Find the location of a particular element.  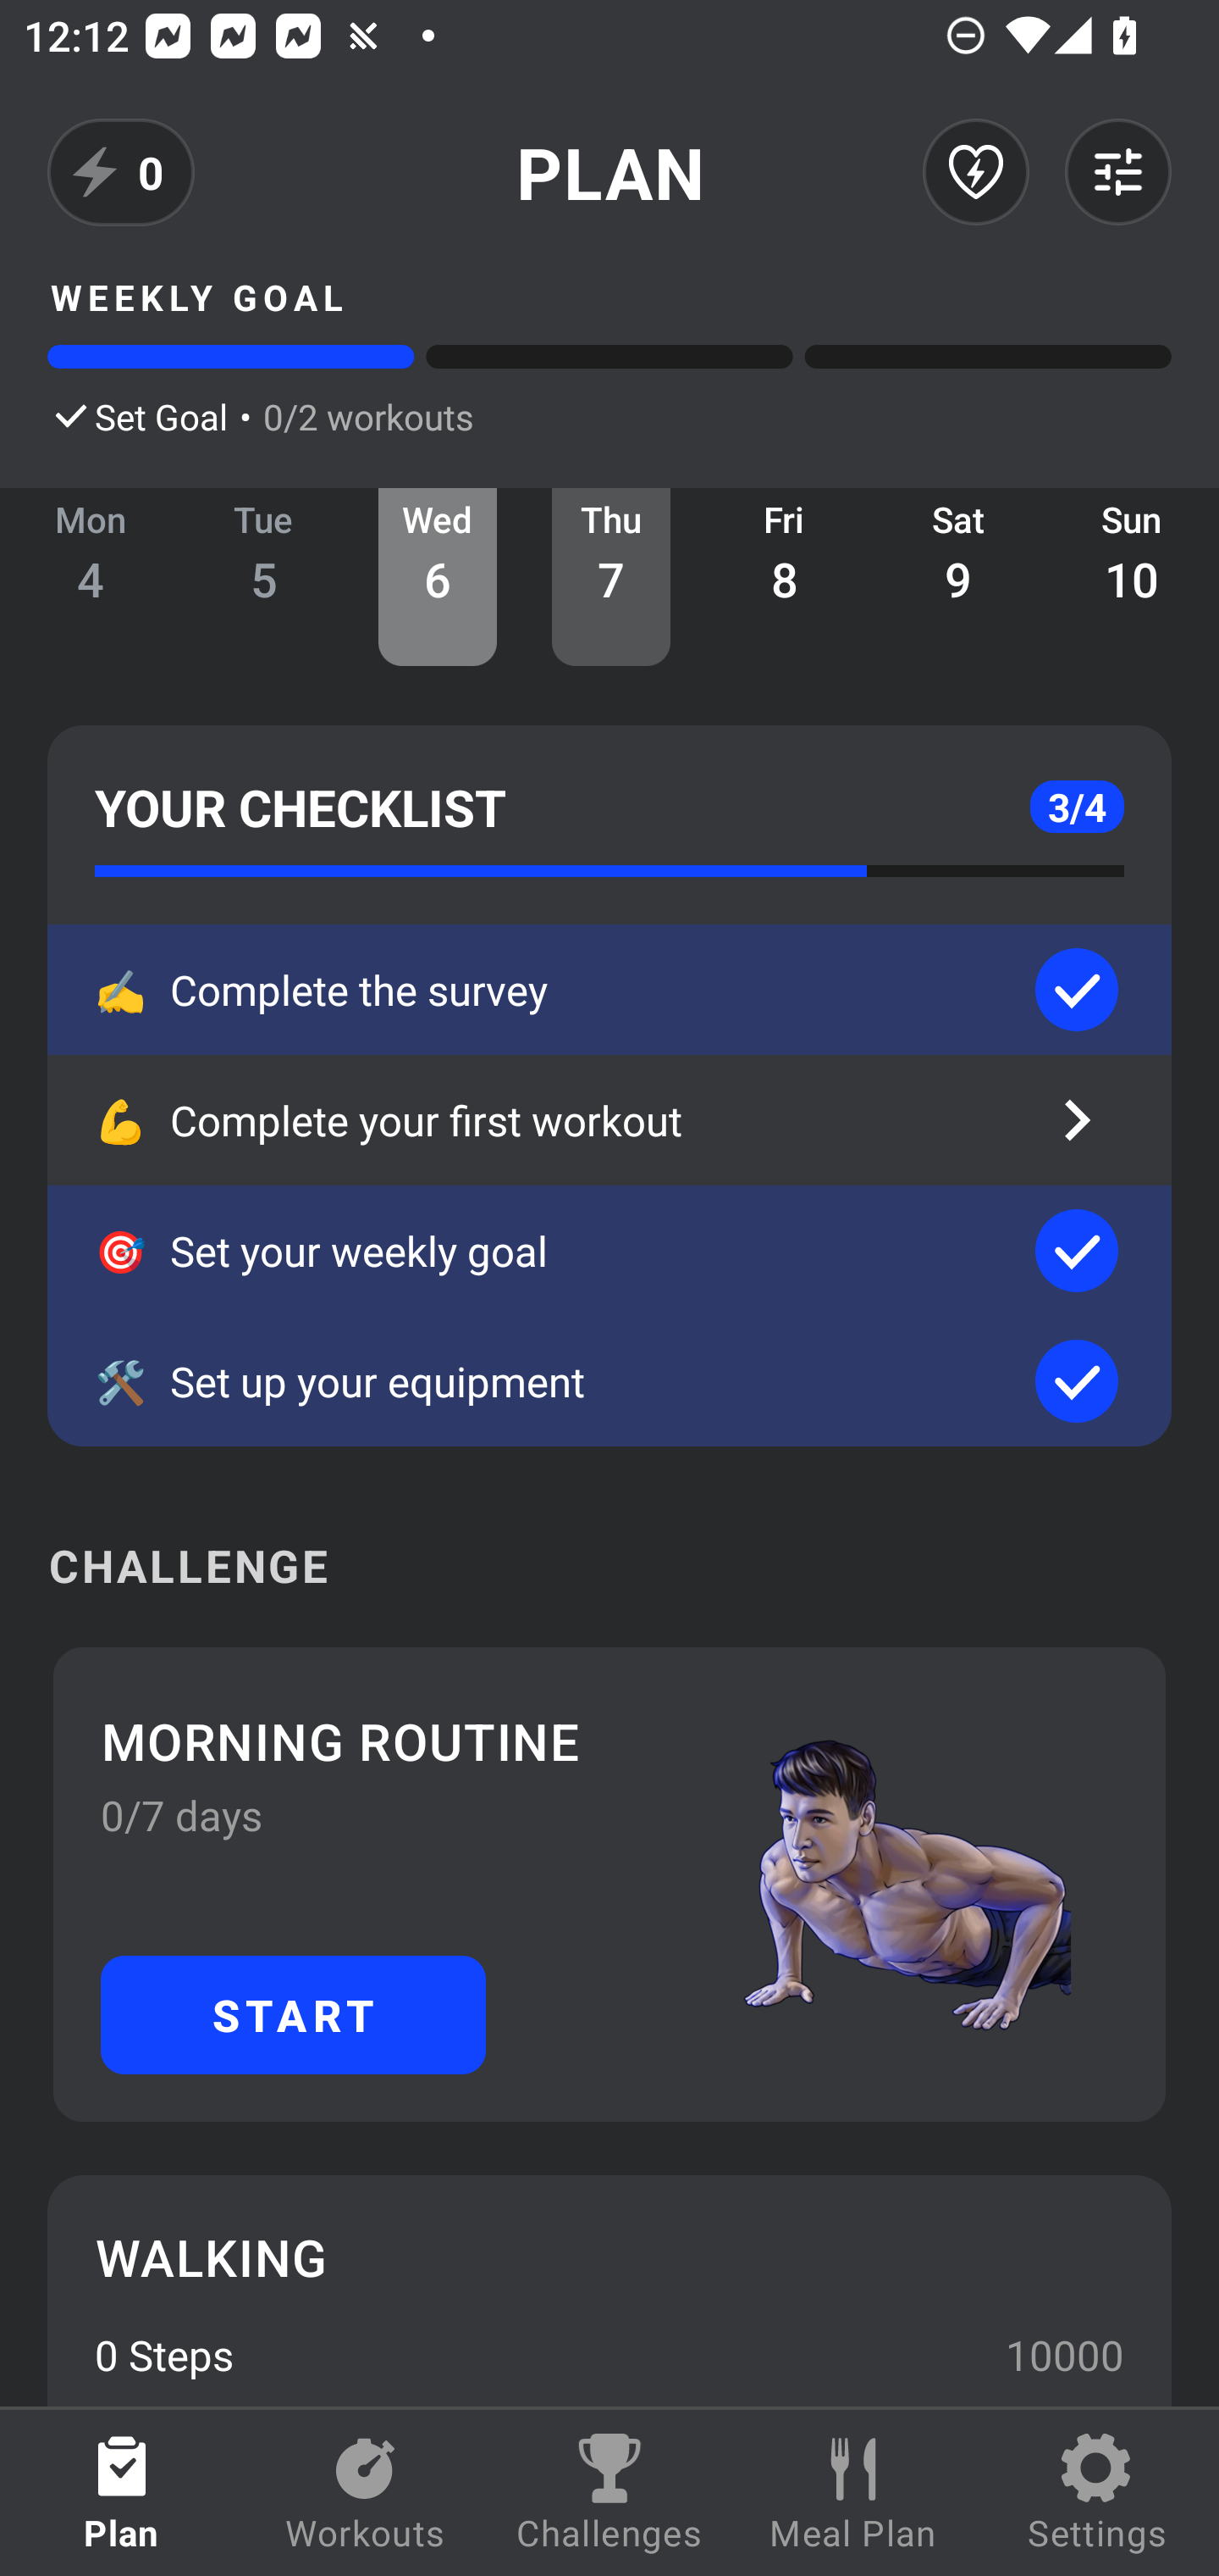

MORNING ROUTINE 0/7 days START is located at coordinates (609, 1885).